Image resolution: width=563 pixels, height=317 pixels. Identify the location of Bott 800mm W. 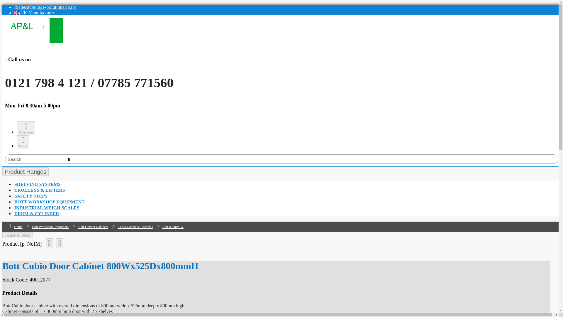
(172, 227).